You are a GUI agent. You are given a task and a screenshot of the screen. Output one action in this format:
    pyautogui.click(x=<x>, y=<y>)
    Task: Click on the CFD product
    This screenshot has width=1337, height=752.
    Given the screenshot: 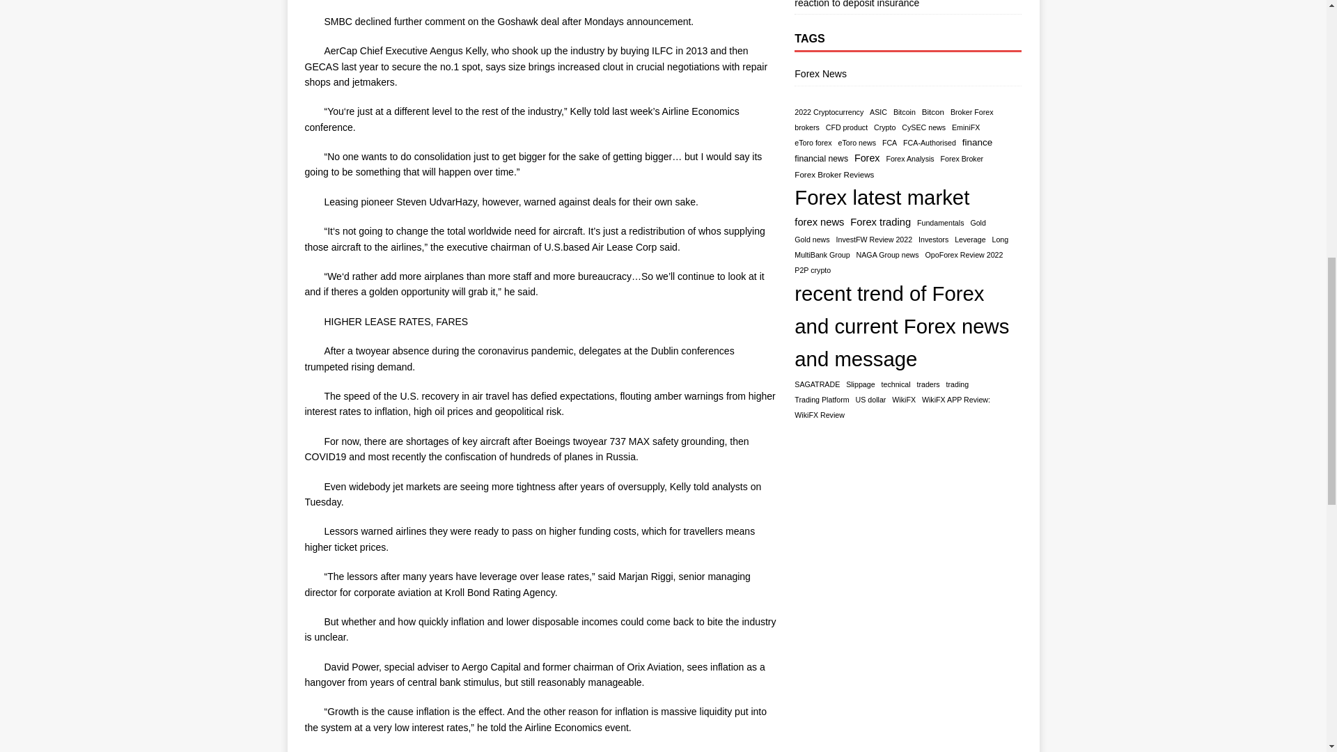 What is the action you would take?
    pyautogui.click(x=847, y=127)
    